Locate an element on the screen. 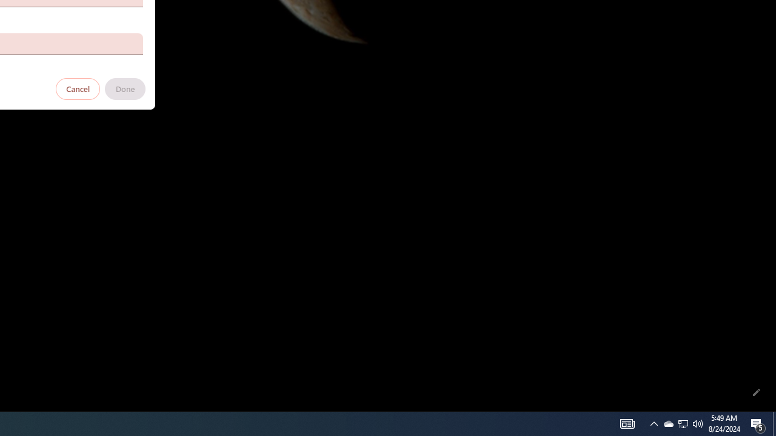  User Promoted Notification Area is located at coordinates (668, 424).